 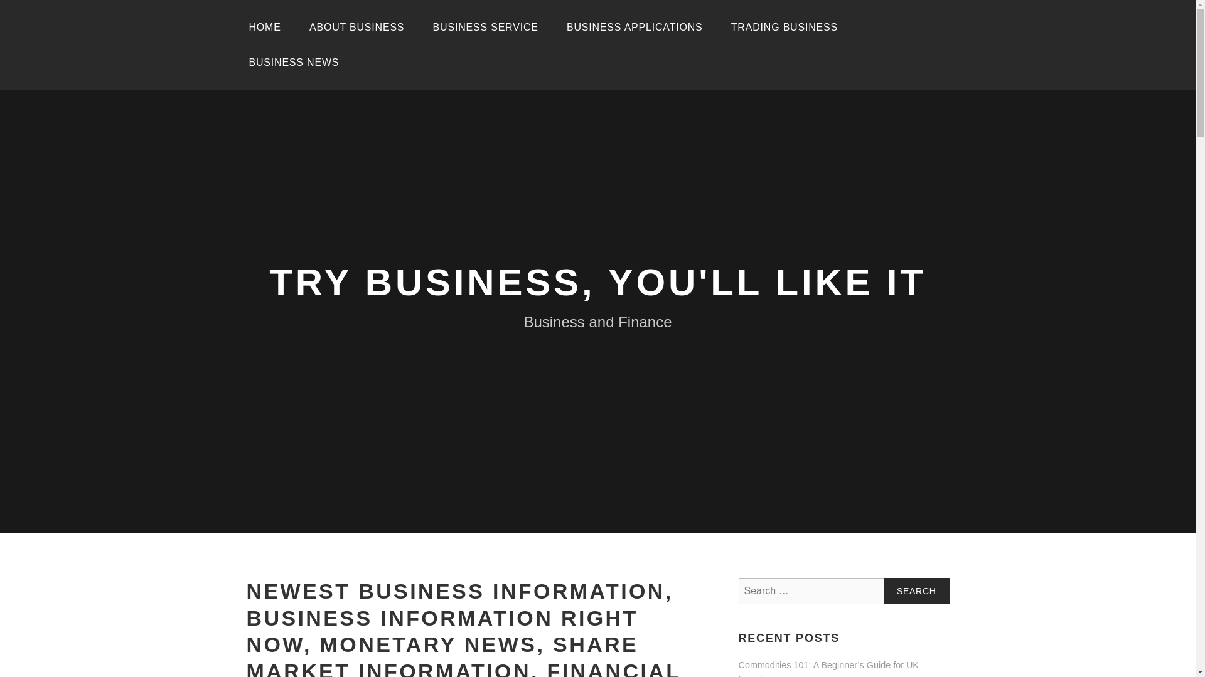 I want to click on TRY BUSINESS, YOU'LL LIKE IT, so click(x=597, y=282).